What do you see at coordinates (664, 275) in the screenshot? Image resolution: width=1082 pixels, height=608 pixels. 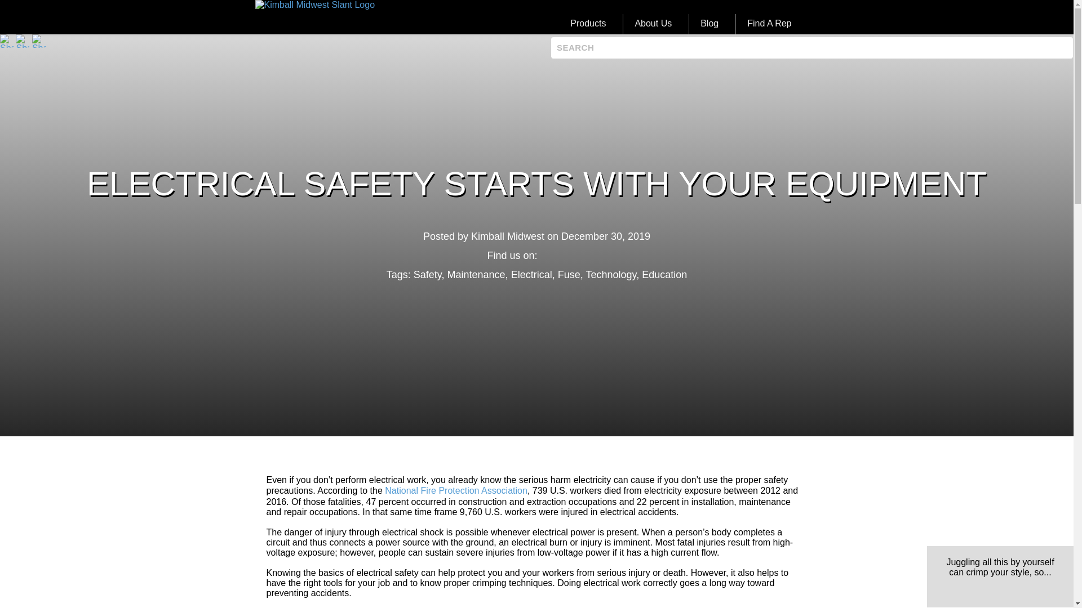 I see `Education` at bounding box center [664, 275].